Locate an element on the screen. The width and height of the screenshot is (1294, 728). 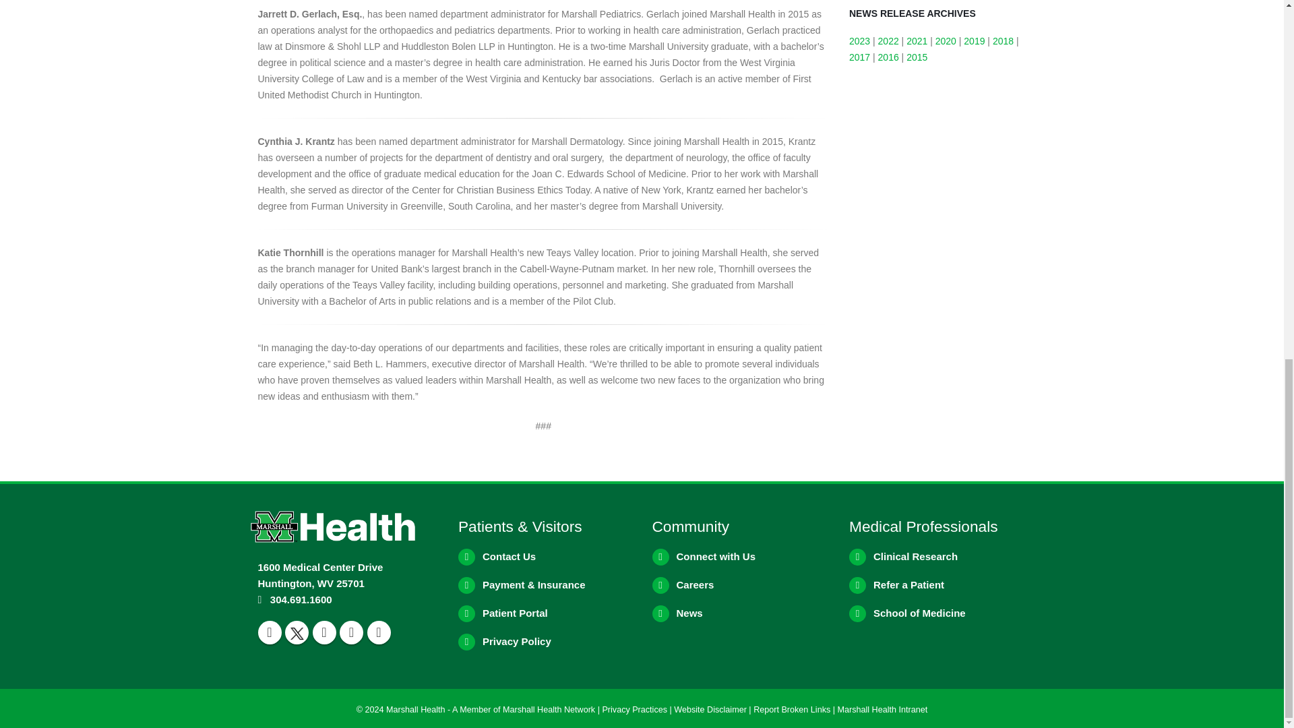
2017 is located at coordinates (859, 57).